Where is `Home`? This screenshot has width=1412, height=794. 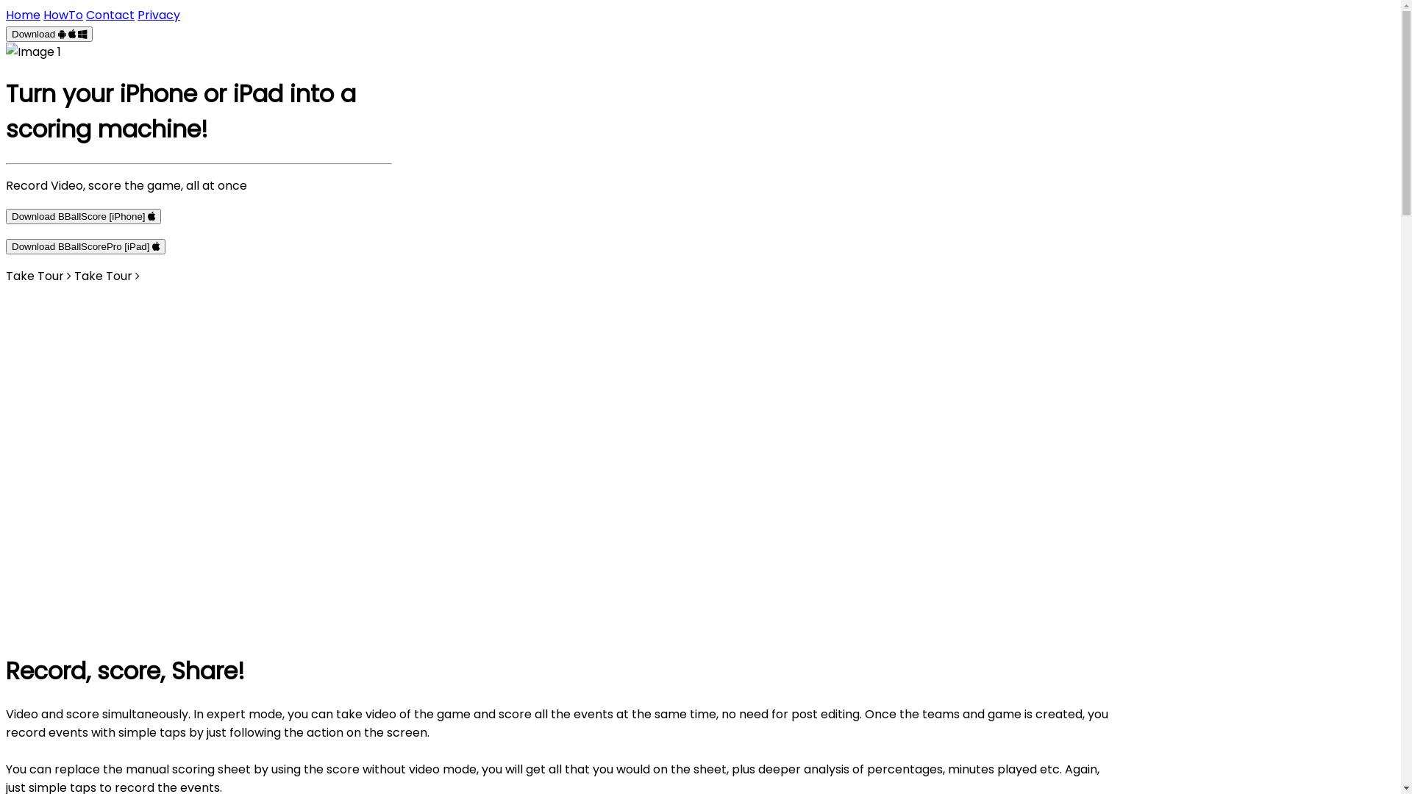
Home is located at coordinates (24, 15).